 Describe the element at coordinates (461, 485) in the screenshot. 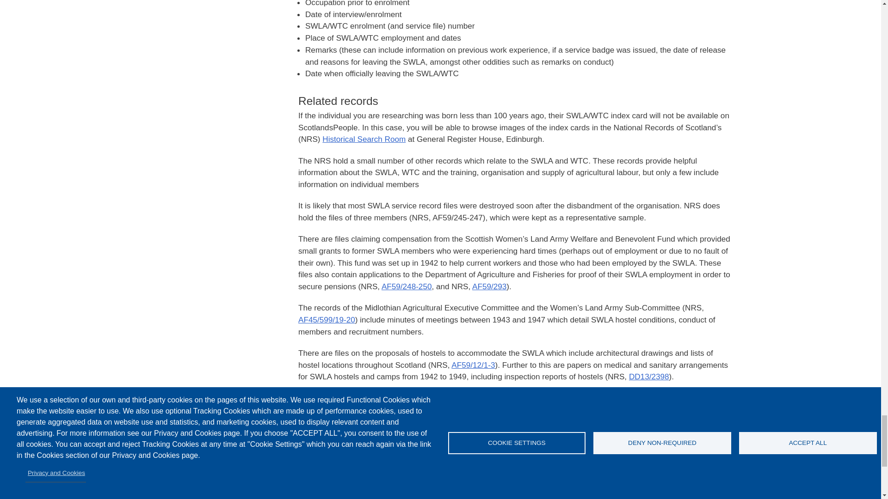

I see `searched and viewed online` at that location.